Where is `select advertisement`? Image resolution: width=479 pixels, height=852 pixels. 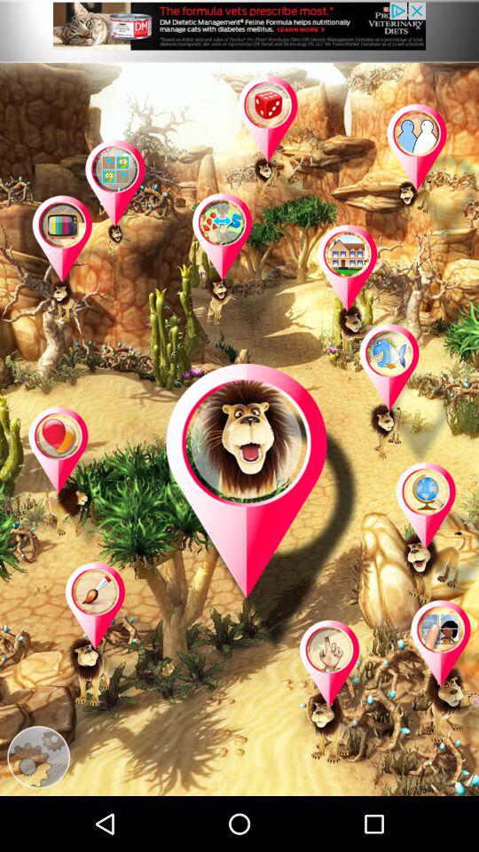 select advertisement is located at coordinates (239, 31).